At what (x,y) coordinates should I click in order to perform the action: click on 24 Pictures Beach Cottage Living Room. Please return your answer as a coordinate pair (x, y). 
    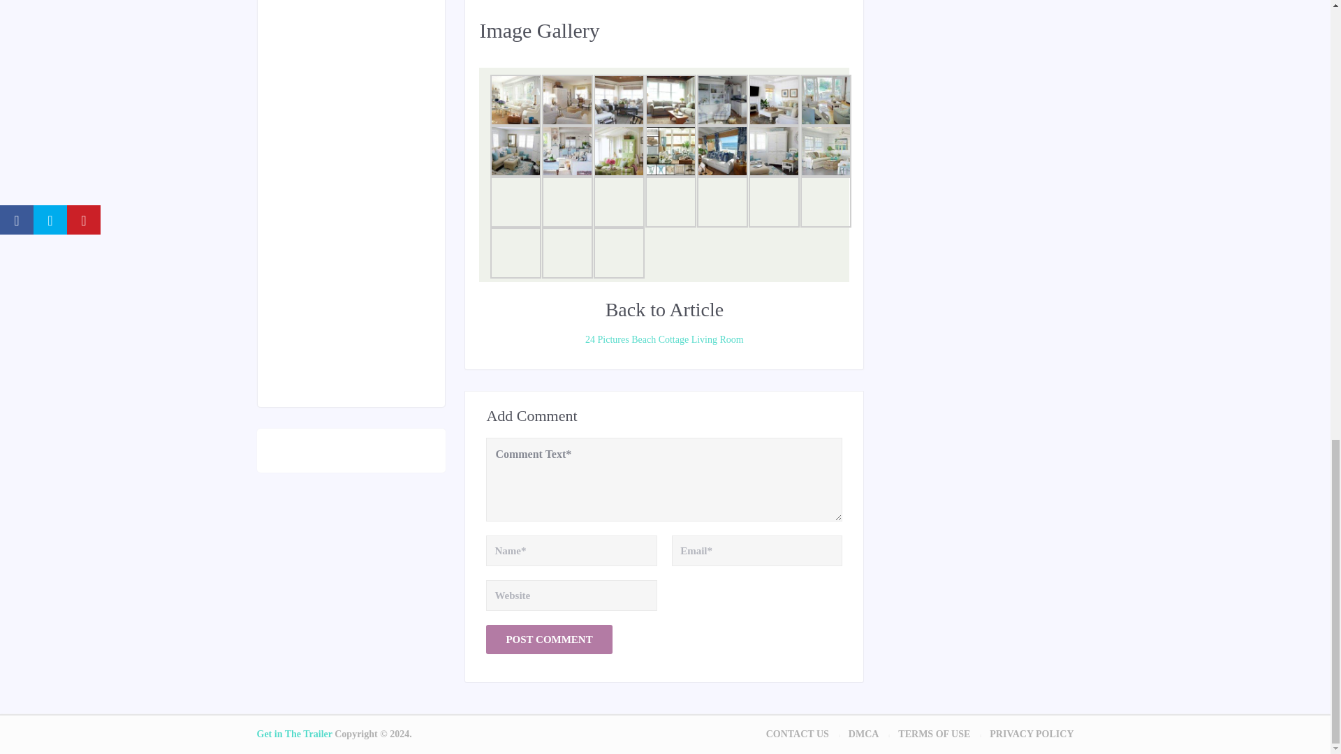
    Looking at the image, I should click on (664, 339).